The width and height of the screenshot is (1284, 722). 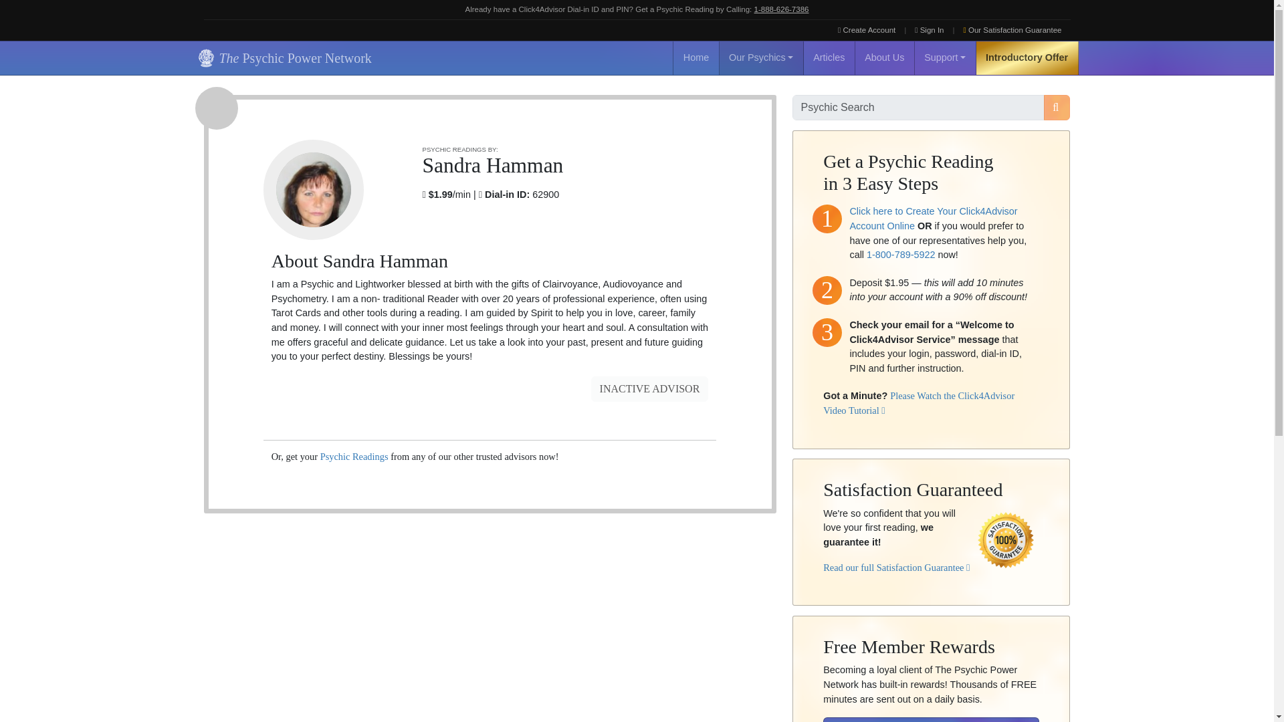 I want to click on Our Psychics, so click(x=761, y=57).